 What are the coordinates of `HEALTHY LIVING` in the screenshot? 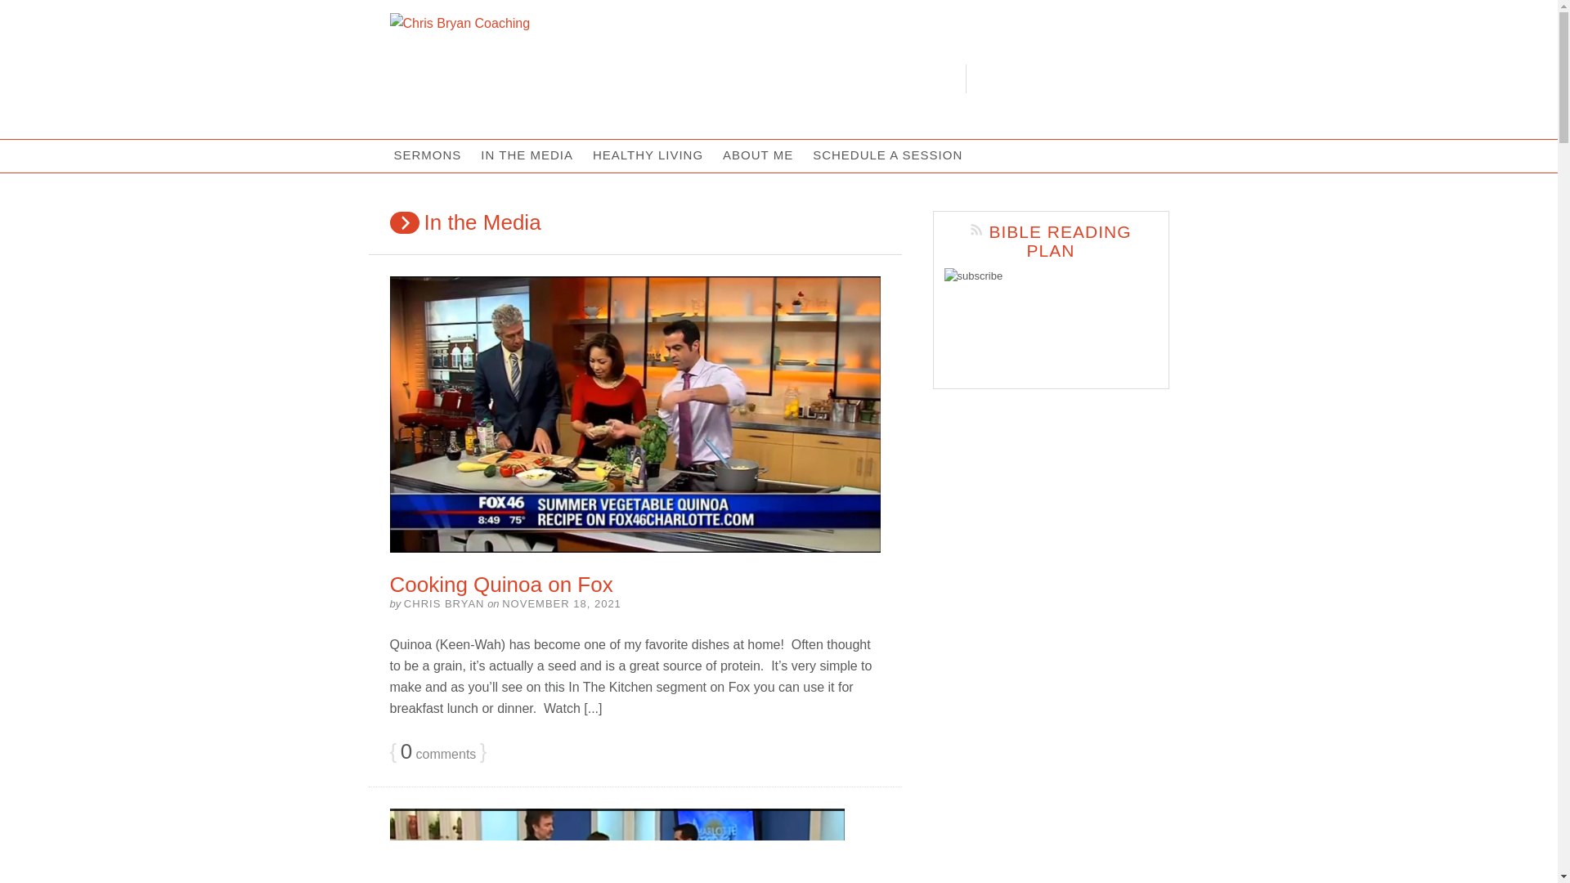 It's located at (648, 155).